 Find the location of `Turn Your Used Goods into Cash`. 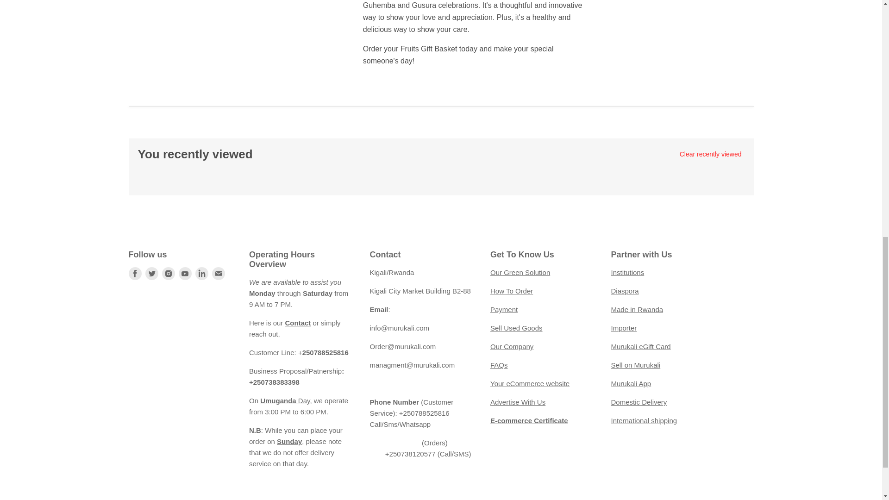

Turn Your Used Goods into Cash is located at coordinates (516, 328).